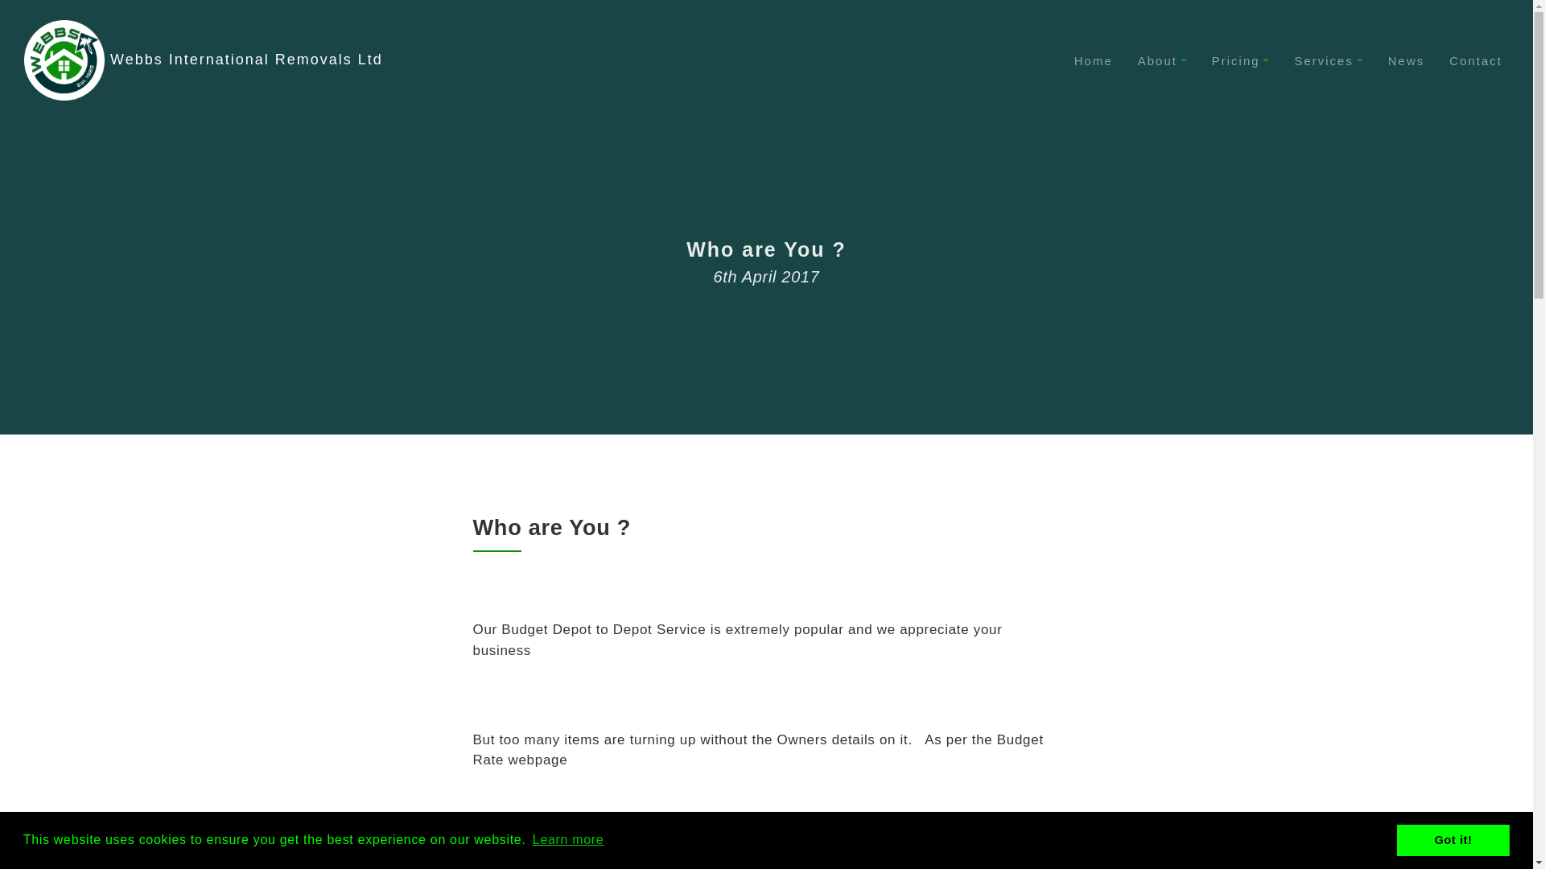 The image size is (1545, 869). Describe the element at coordinates (1452, 839) in the screenshot. I see `Got it!` at that location.